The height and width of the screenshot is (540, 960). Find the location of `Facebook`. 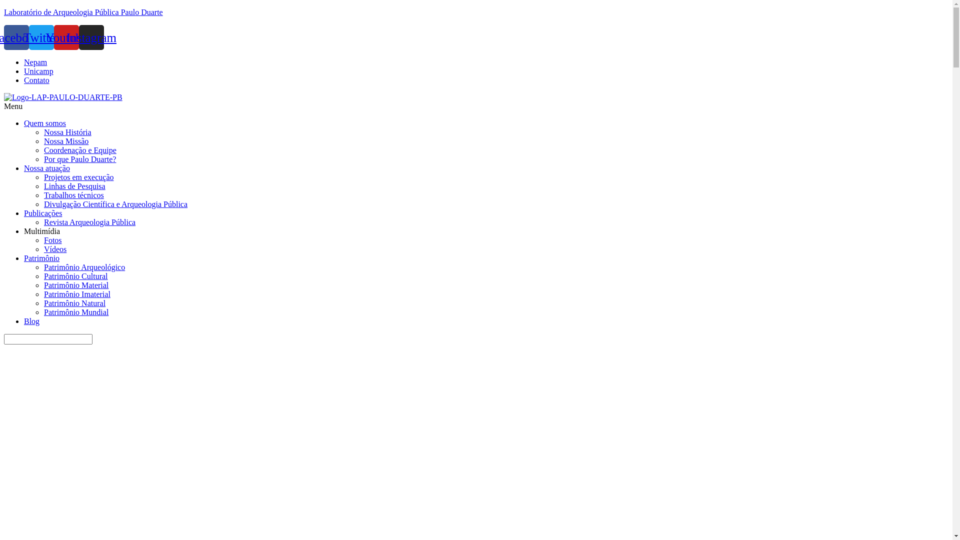

Facebook is located at coordinates (16, 37).